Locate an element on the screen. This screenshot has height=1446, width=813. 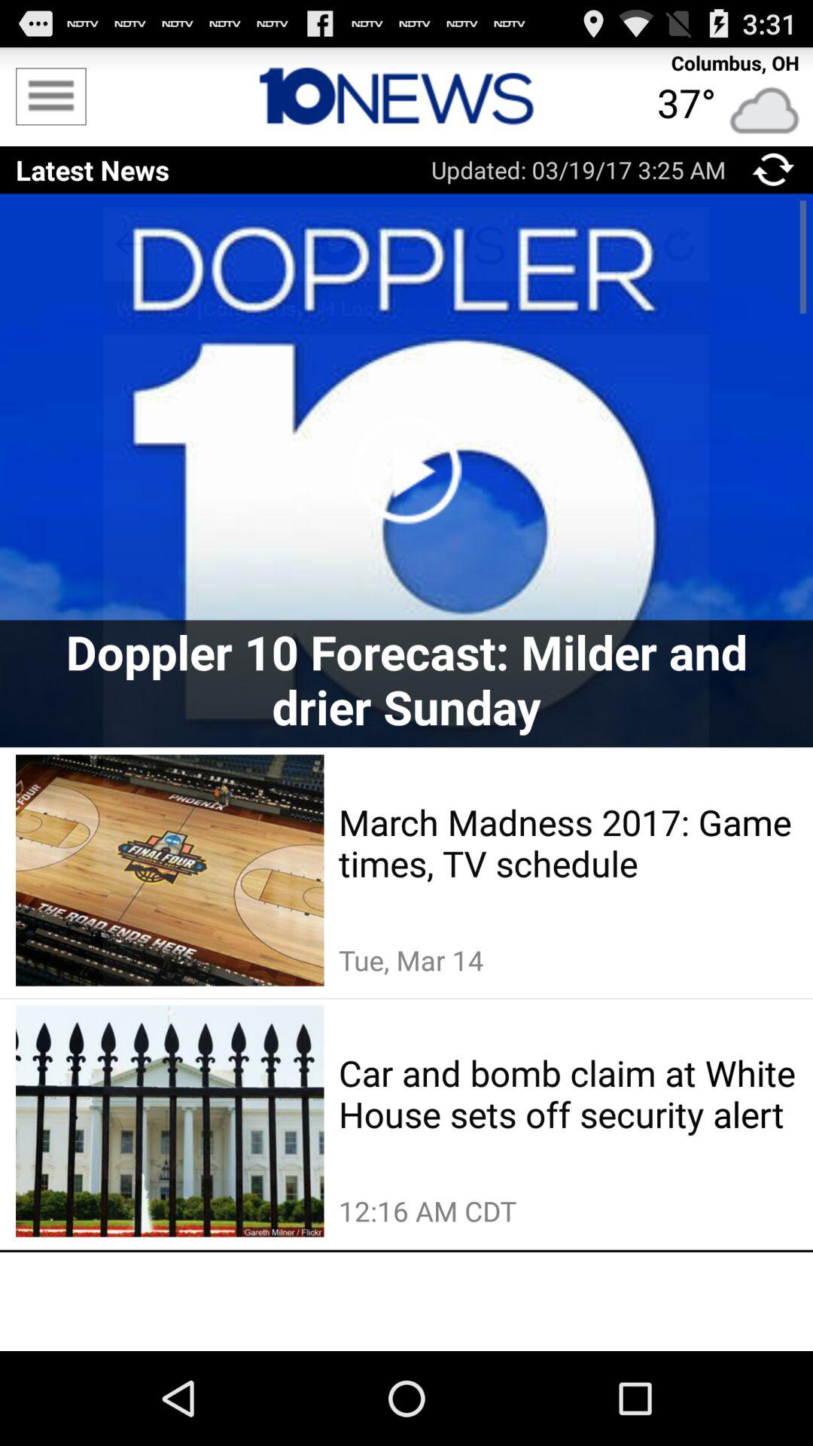
choose the march madness 2017 app is located at coordinates (568, 843).